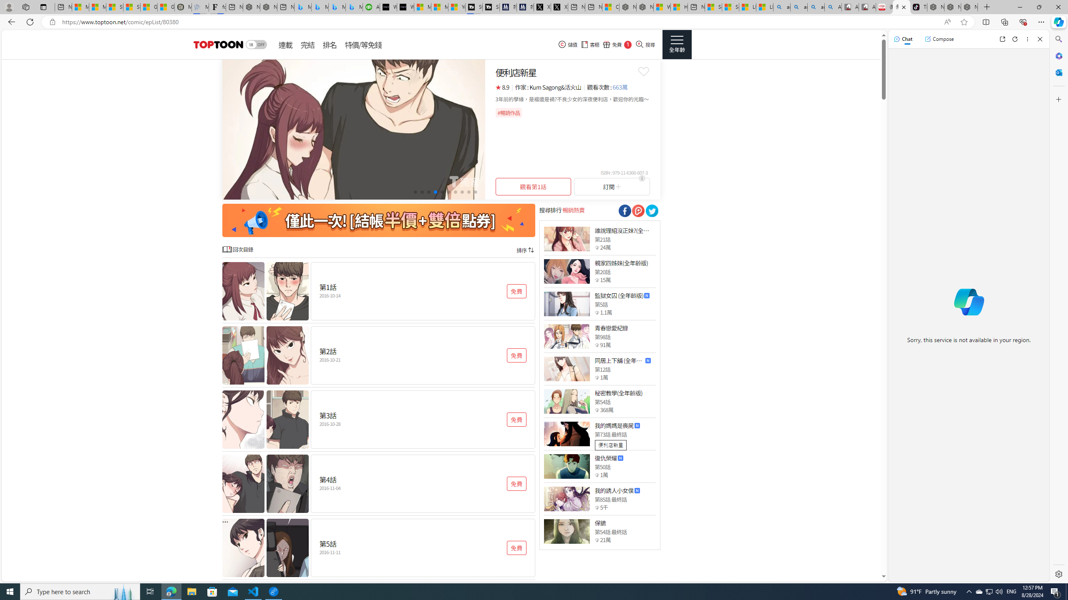  What do you see at coordinates (353, 129) in the screenshot?
I see `Class: swiper-slide swiper-slide-prev` at bounding box center [353, 129].